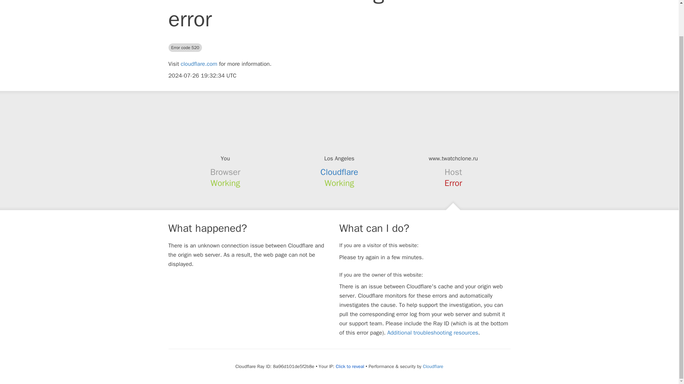 The width and height of the screenshot is (684, 384). What do you see at coordinates (350, 366) in the screenshot?
I see `Click to reveal` at bounding box center [350, 366].